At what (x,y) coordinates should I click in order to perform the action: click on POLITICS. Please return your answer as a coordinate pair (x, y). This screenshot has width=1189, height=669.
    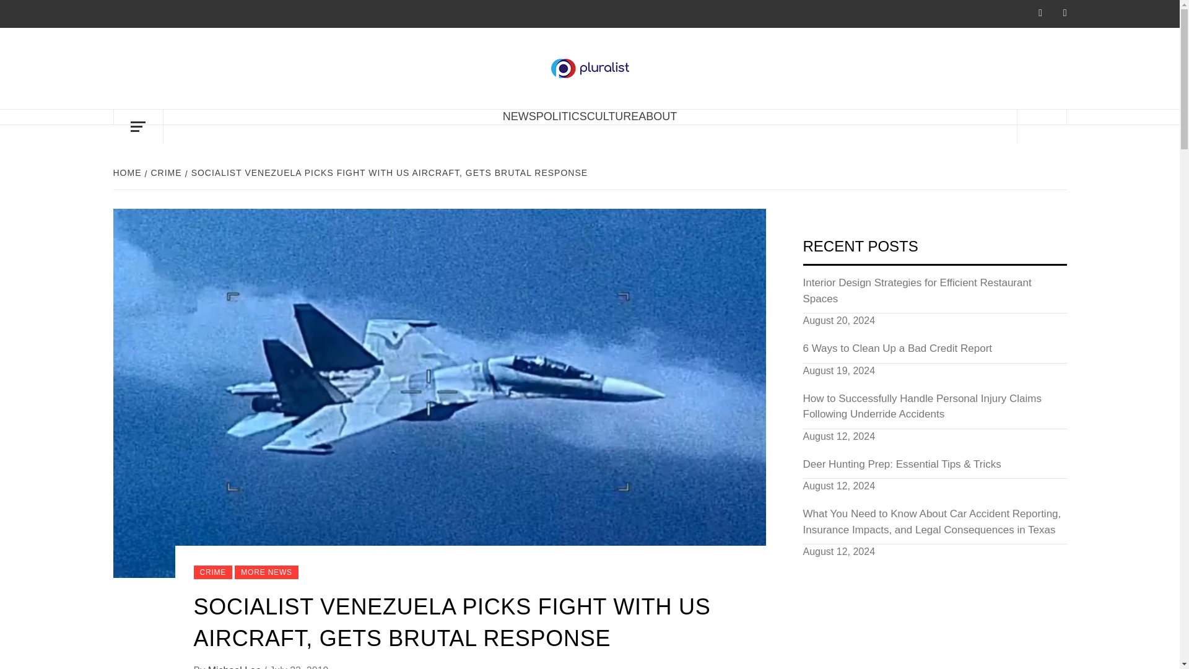
    Looking at the image, I should click on (561, 116).